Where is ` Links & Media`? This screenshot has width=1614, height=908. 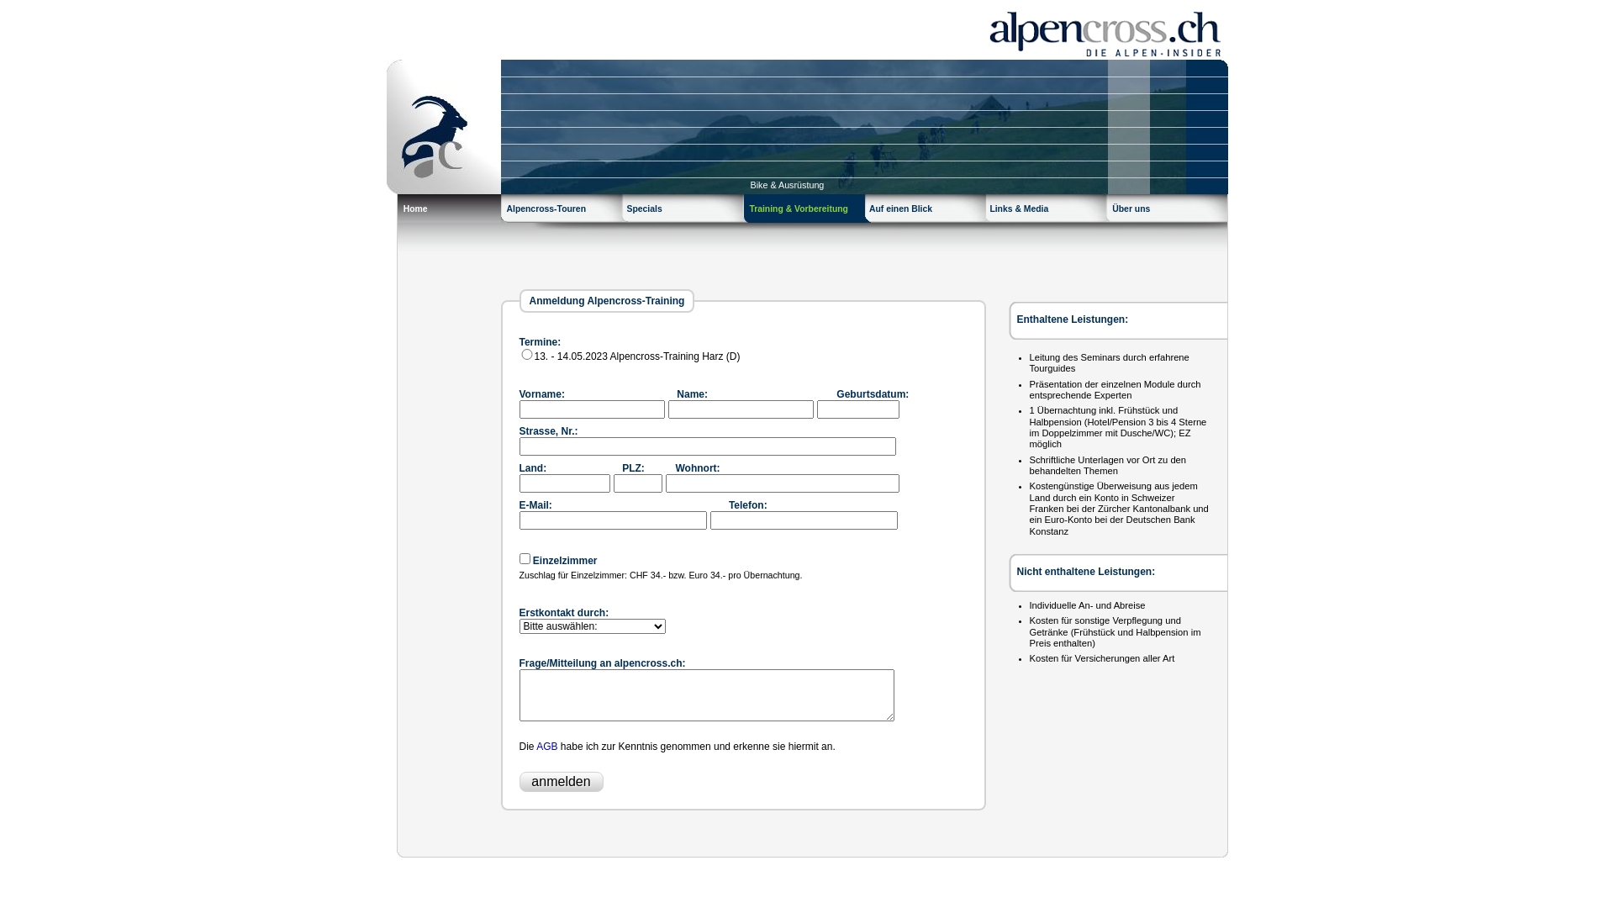
 Links & Media is located at coordinates (1047, 212).